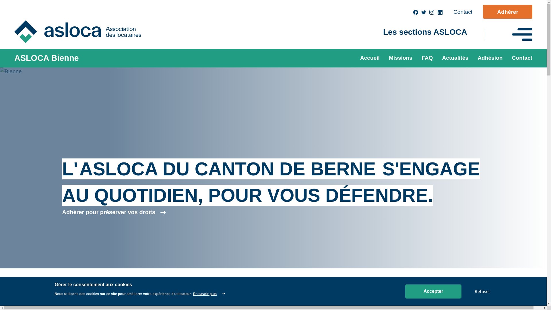 The height and width of the screenshot is (310, 551). What do you see at coordinates (482, 291) in the screenshot?
I see `Refuser` at bounding box center [482, 291].